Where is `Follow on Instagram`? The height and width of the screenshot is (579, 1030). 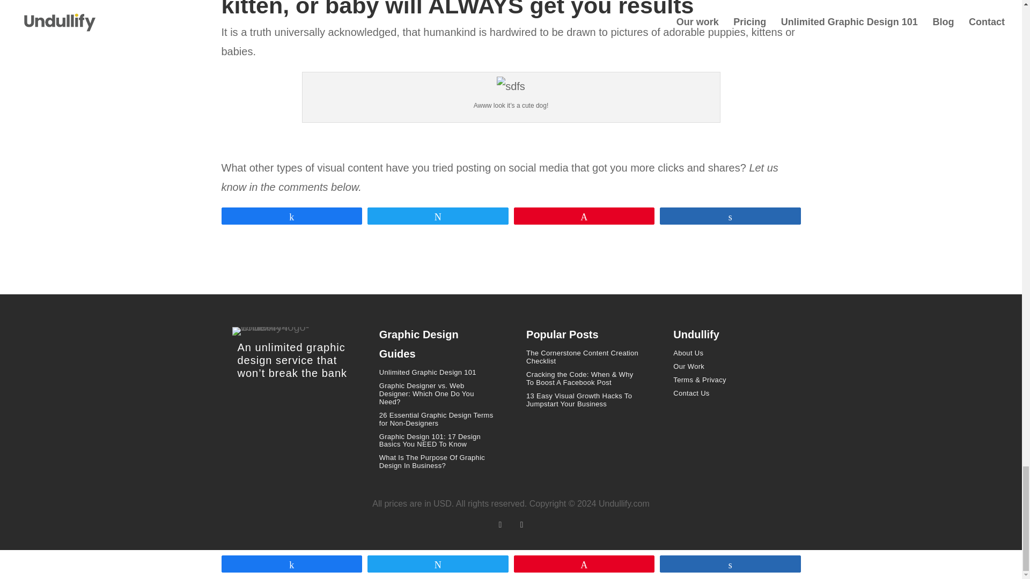
Follow on Instagram is located at coordinates (521, 524).